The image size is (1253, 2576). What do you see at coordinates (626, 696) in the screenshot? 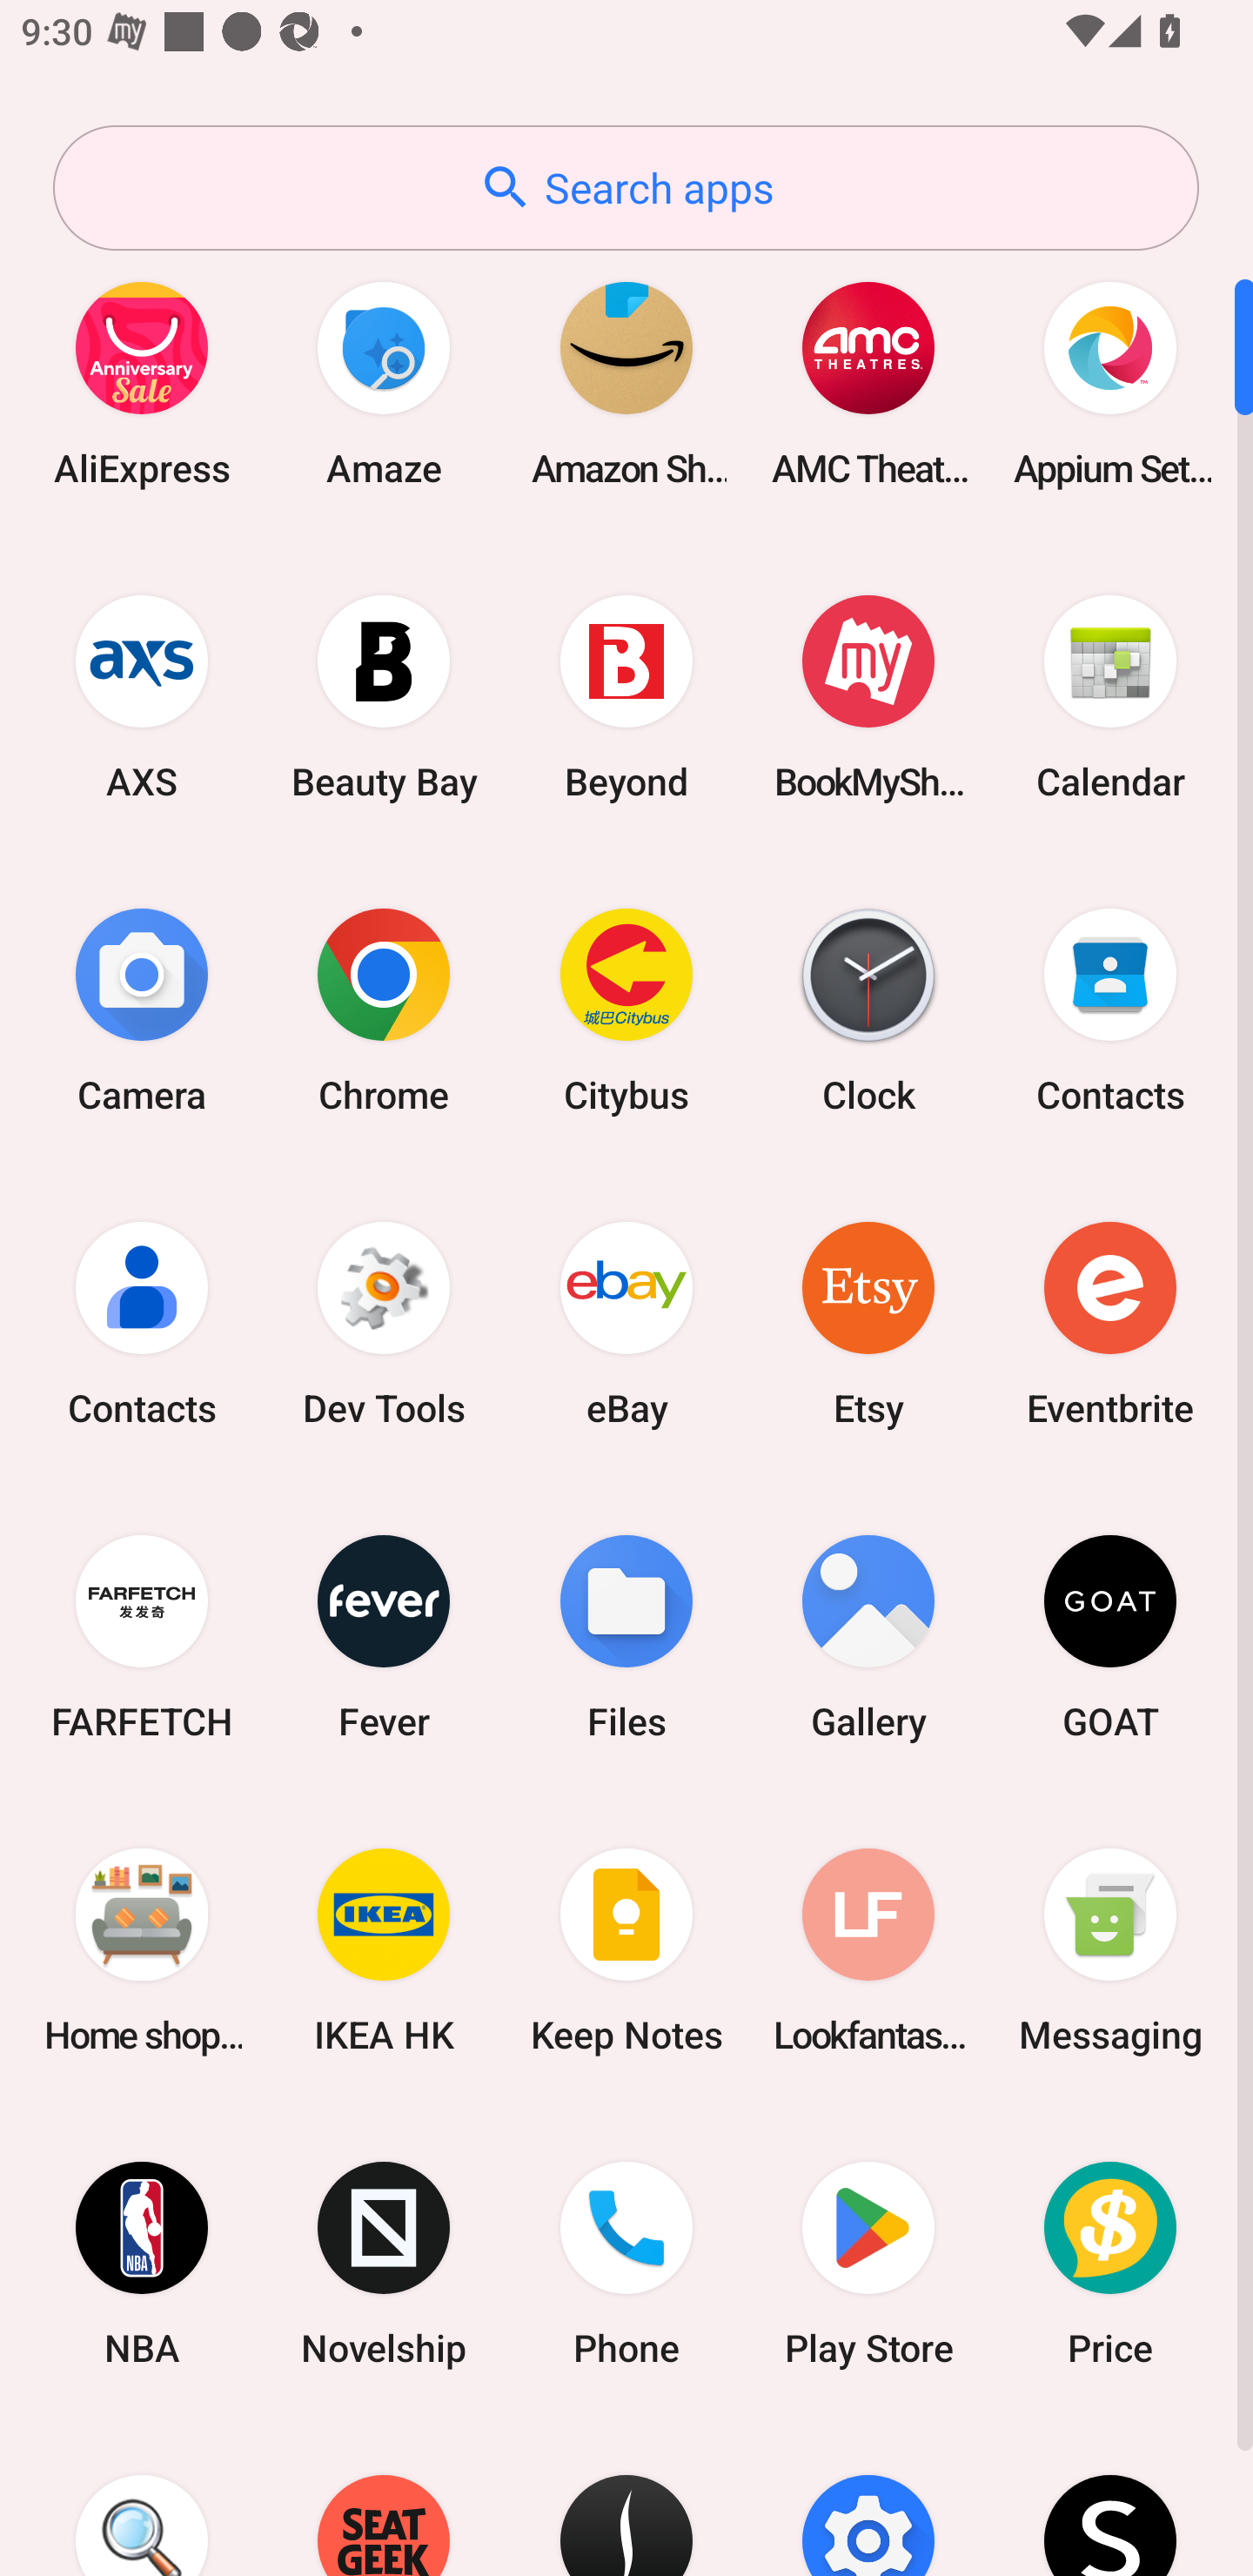
I see `Beyond` at bounding box center [626, 696].